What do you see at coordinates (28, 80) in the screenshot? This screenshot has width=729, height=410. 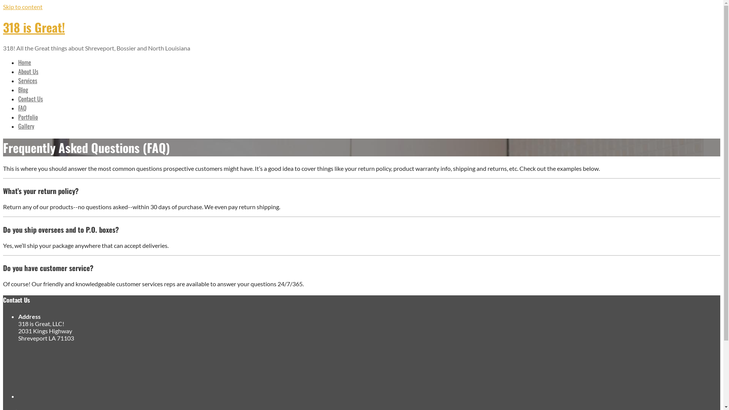 I see `Services` at bounding box center [28, 80].